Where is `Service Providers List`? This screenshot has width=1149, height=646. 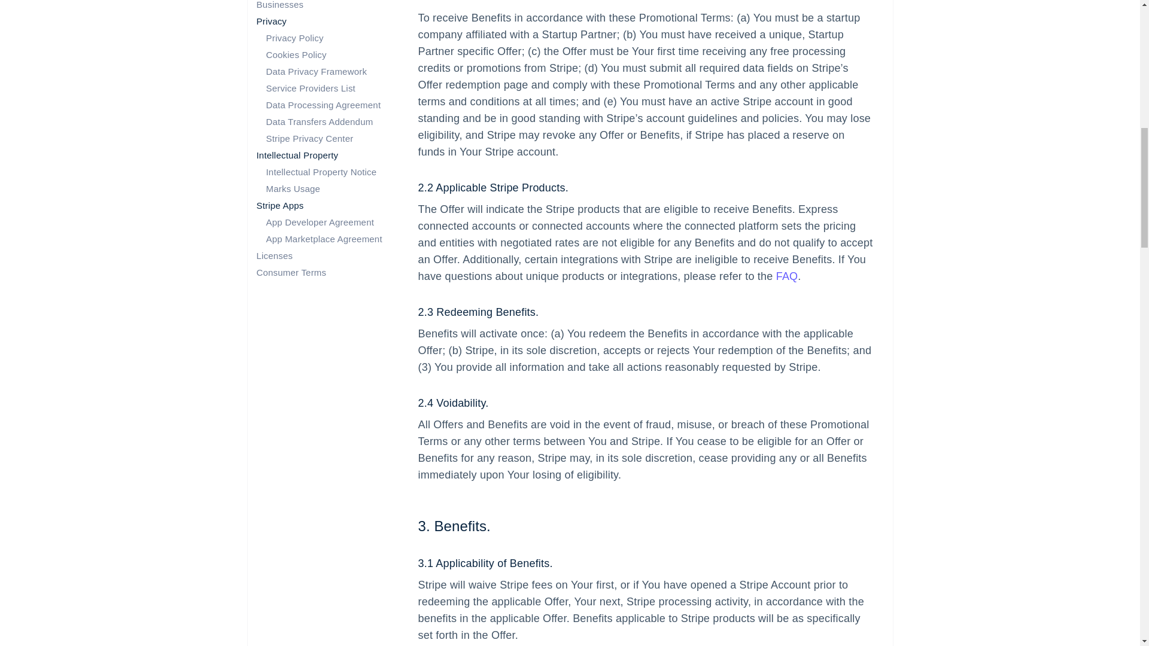 Service Providers List is located at coordinates (310, 88).